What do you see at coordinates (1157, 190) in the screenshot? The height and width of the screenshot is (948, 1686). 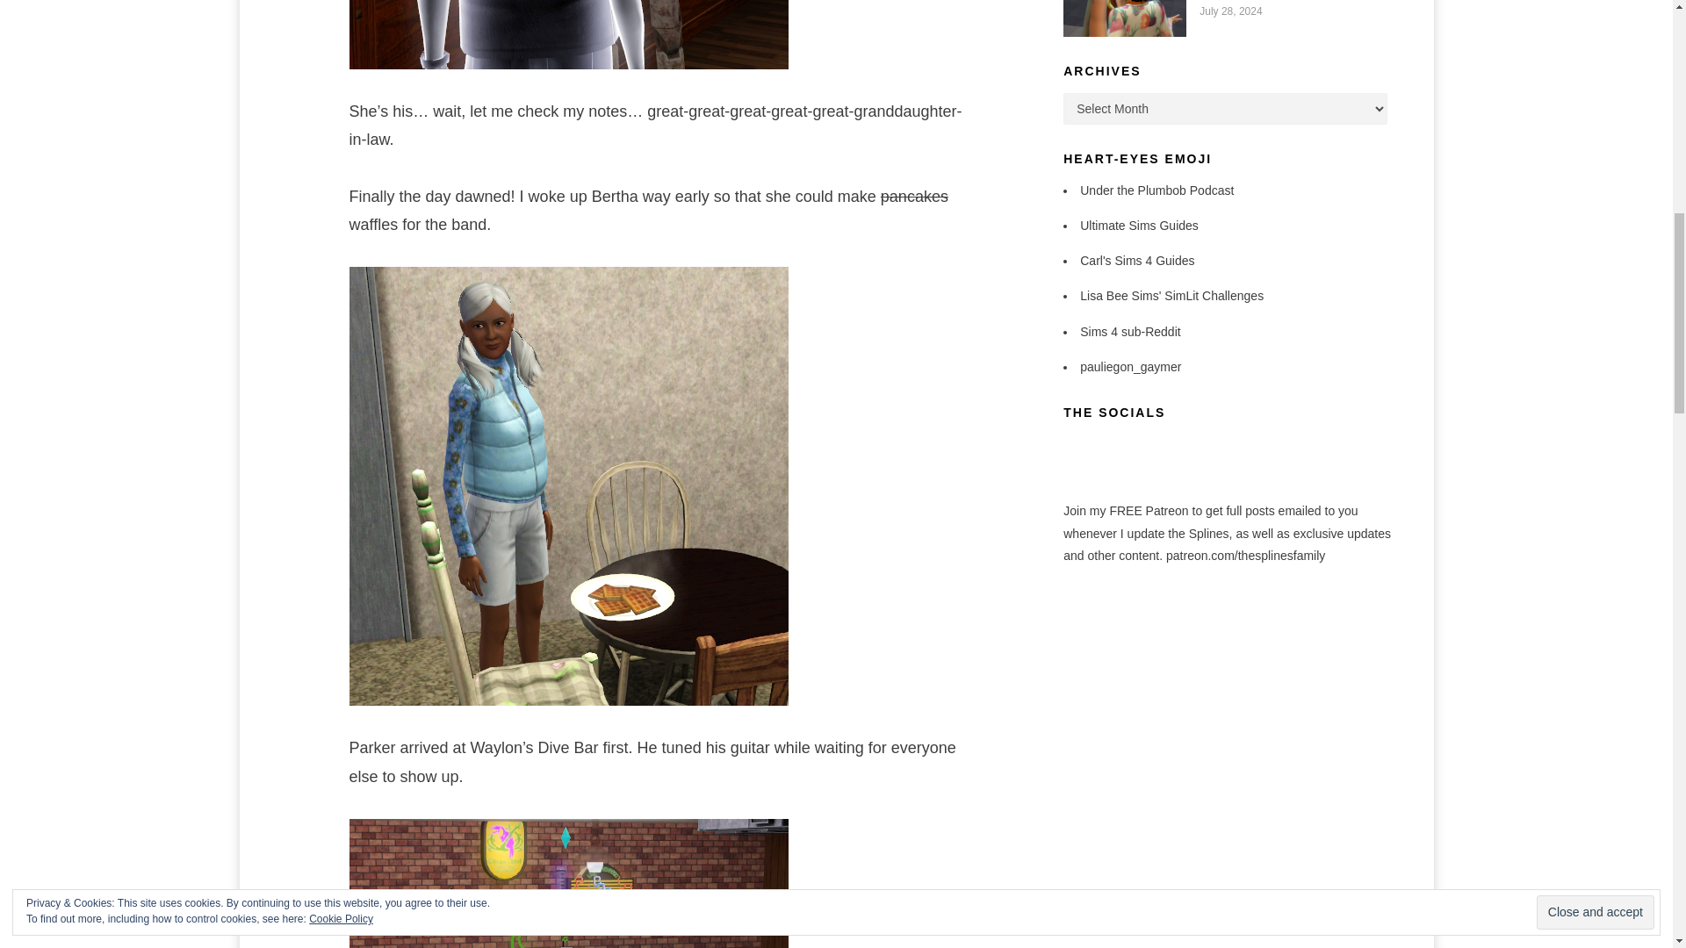 I see `Under the Plumbob Podcast` at bounding box center [1157, 190].